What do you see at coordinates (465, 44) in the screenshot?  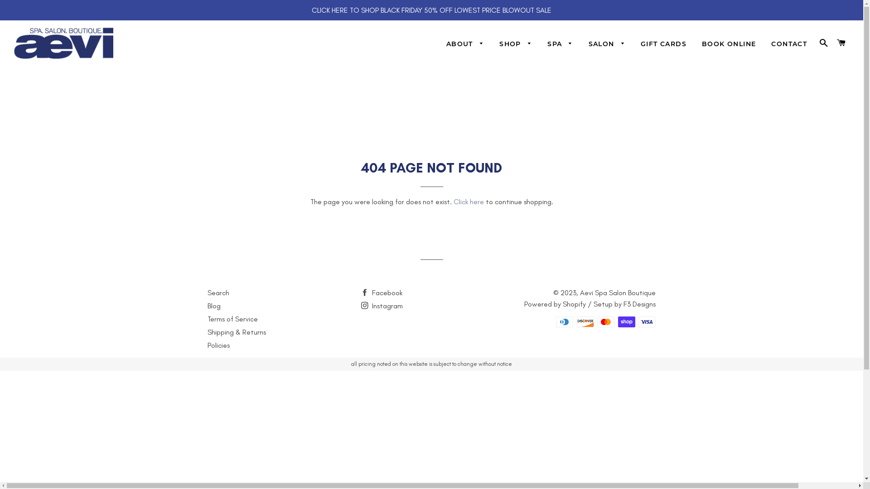 I see `ABOUT` at bounding box center [465, 44].